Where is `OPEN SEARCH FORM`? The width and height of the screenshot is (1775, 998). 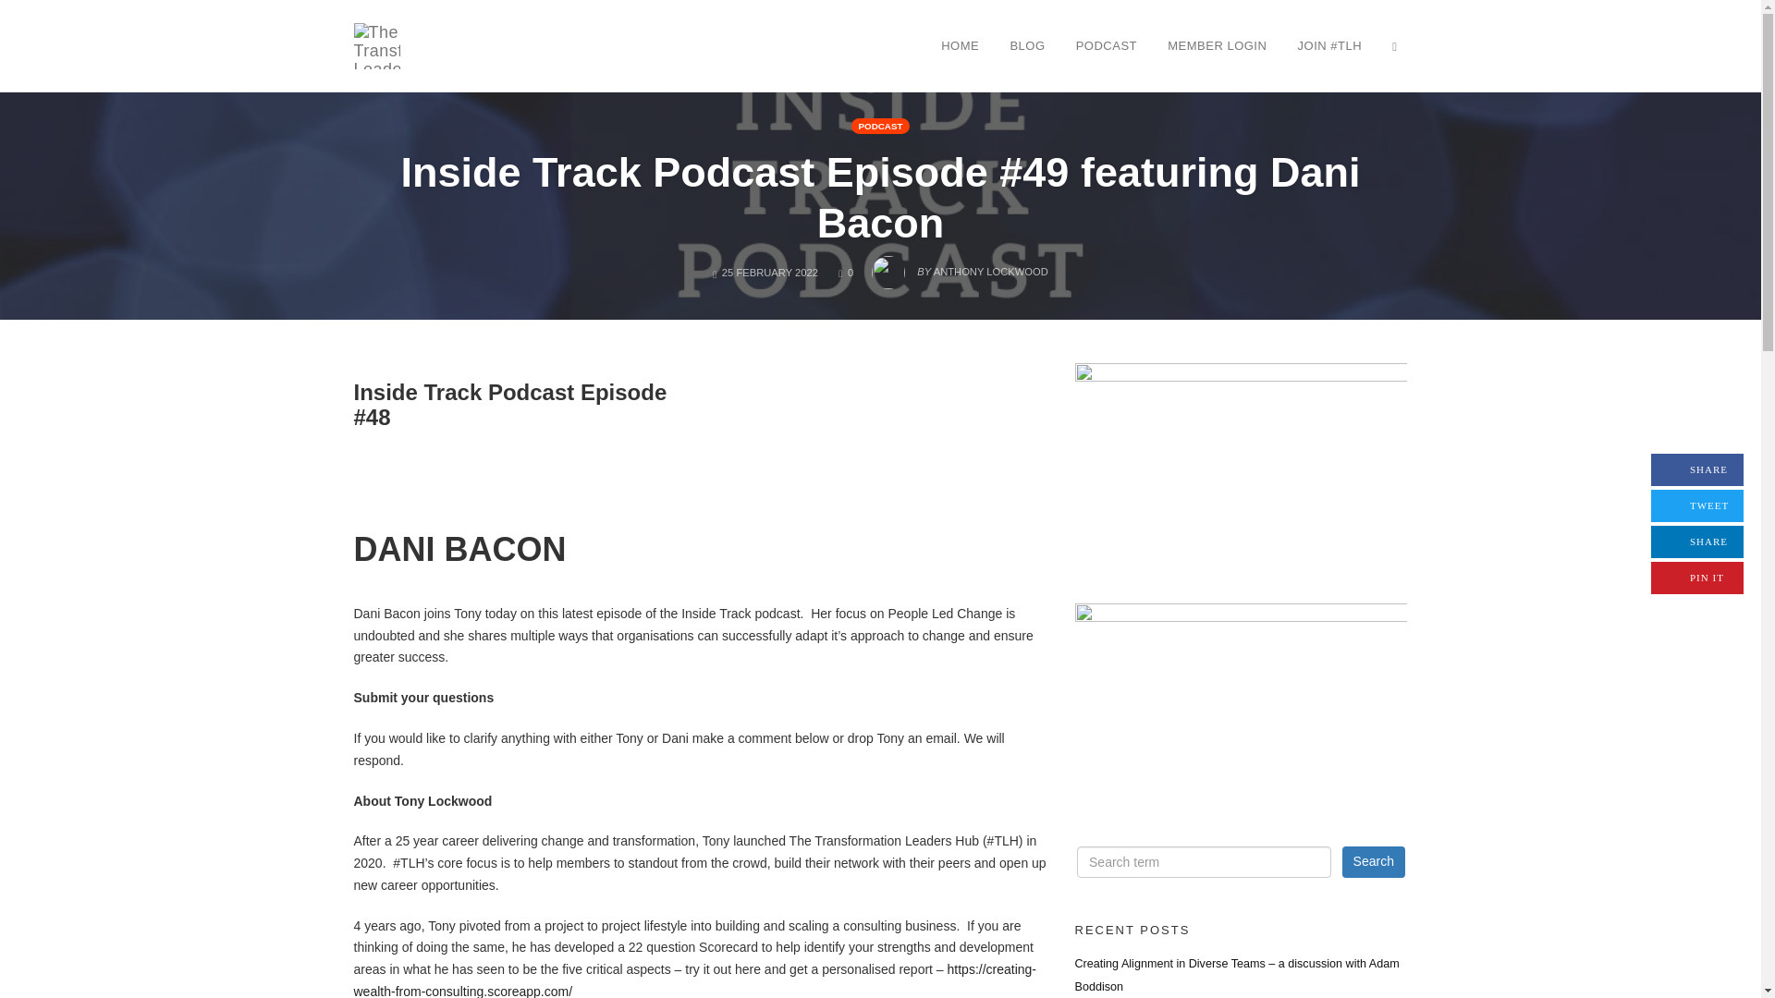 OPEN SEARCH FORM is located at coordinates (1394, 45).